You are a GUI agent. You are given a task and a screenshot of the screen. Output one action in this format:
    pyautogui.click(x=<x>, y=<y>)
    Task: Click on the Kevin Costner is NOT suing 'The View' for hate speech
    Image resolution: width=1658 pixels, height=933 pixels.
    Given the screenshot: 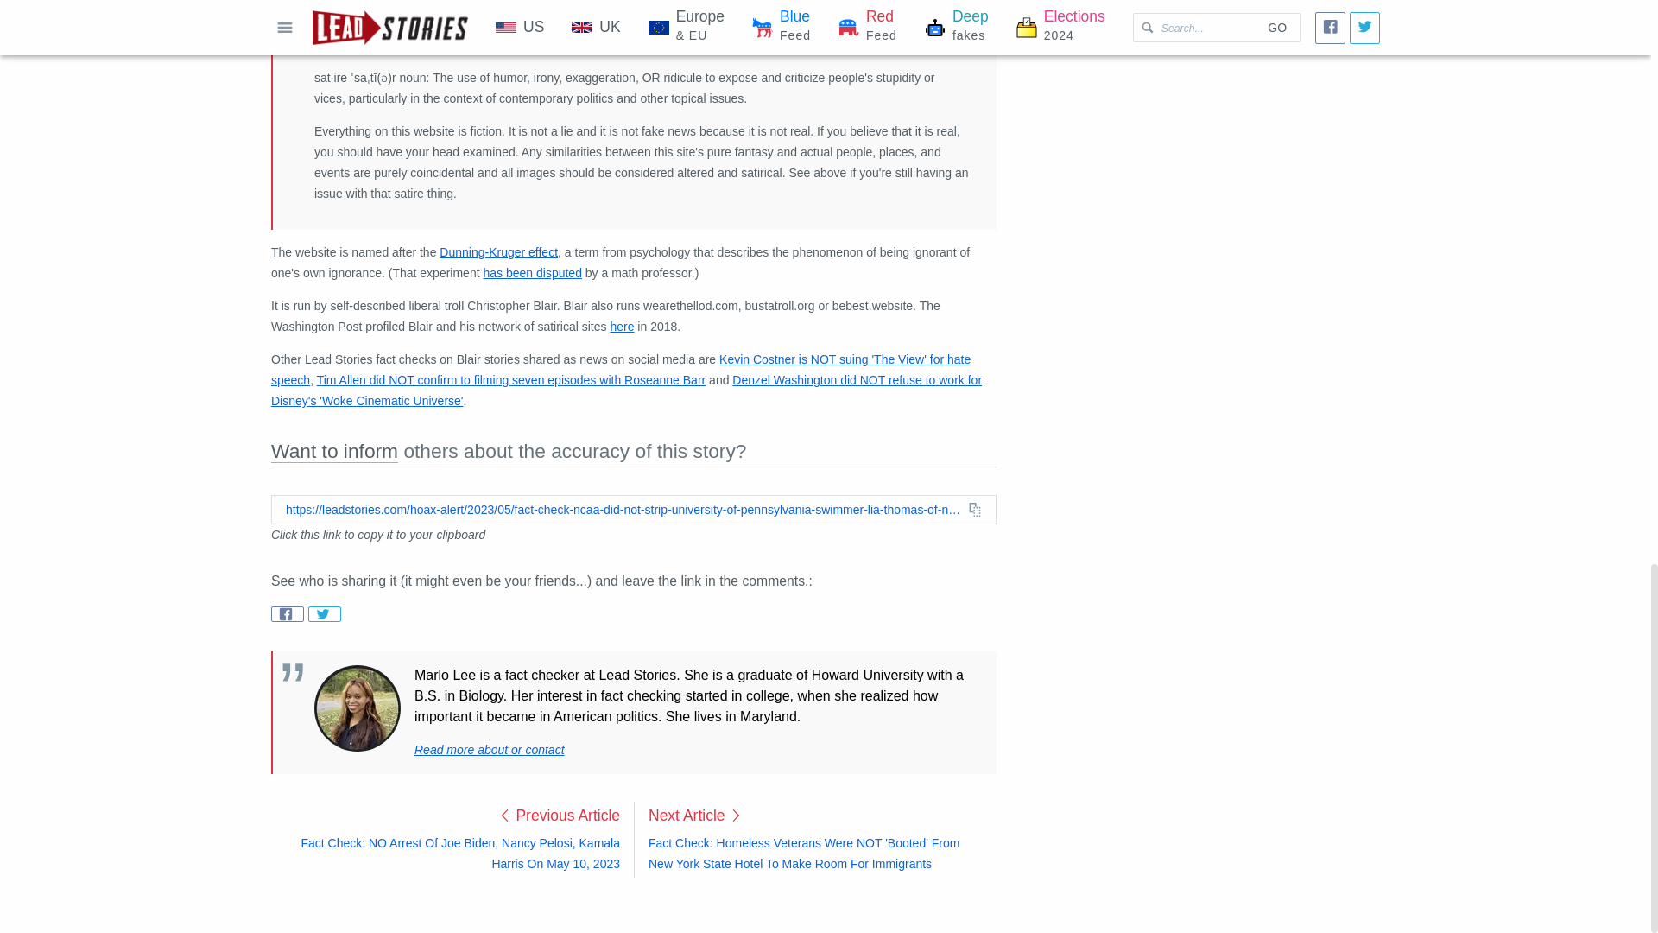 What is the action you would take?
    pyautogui.click(x=620, y=370)
    